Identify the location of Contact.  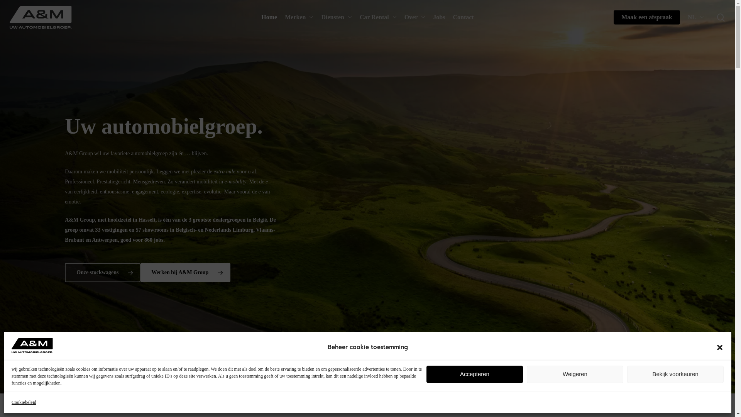
(463, 17).